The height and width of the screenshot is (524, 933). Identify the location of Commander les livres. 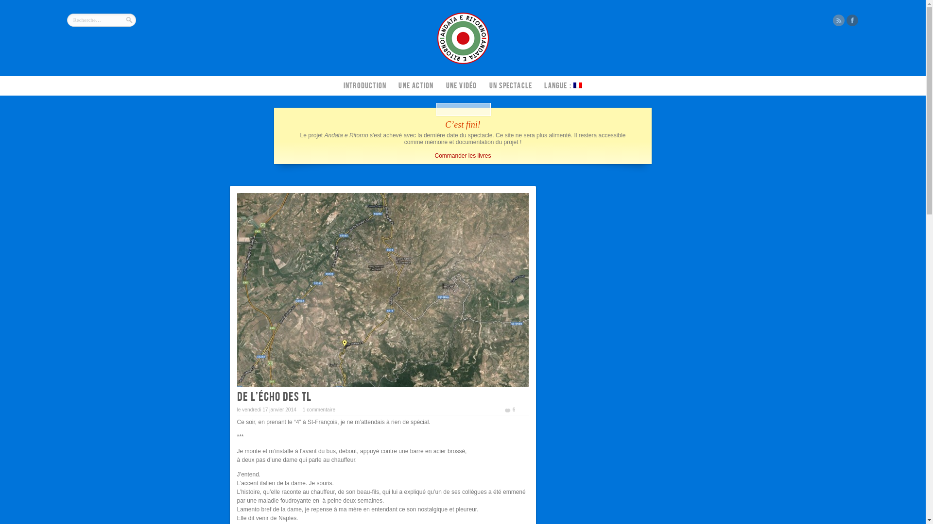
(463, 156).